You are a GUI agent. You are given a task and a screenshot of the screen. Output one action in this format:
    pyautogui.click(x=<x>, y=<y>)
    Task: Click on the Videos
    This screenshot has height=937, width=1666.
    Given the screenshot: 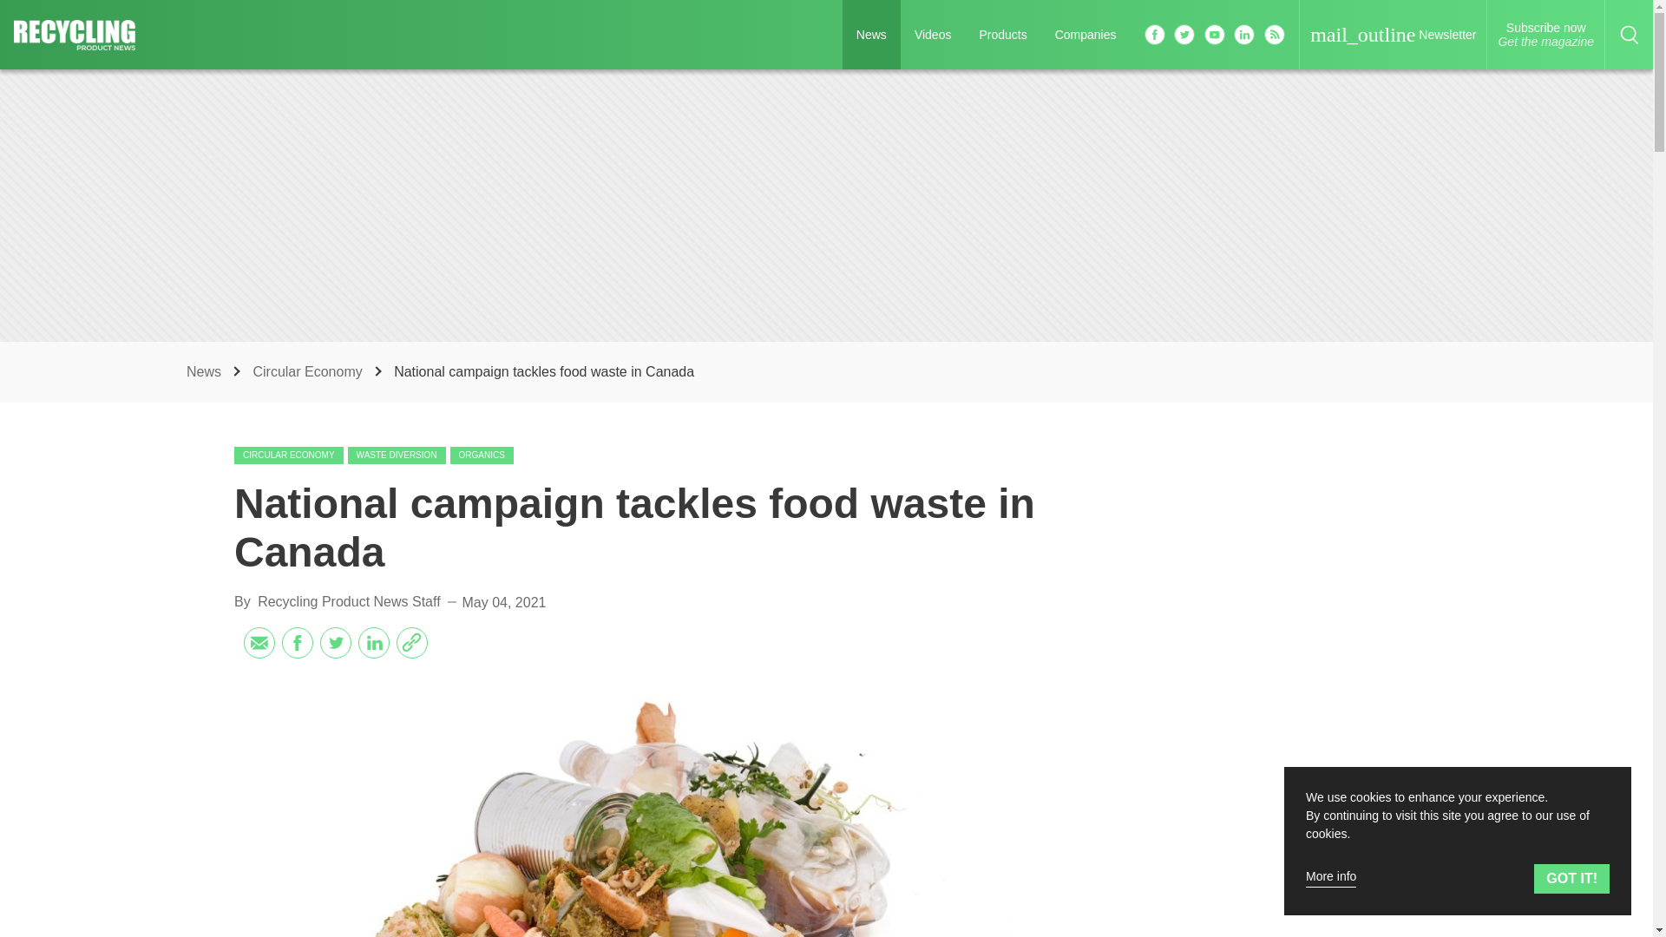 What is the action you would take?
    pyautogui.click(x=934, y=35)
    